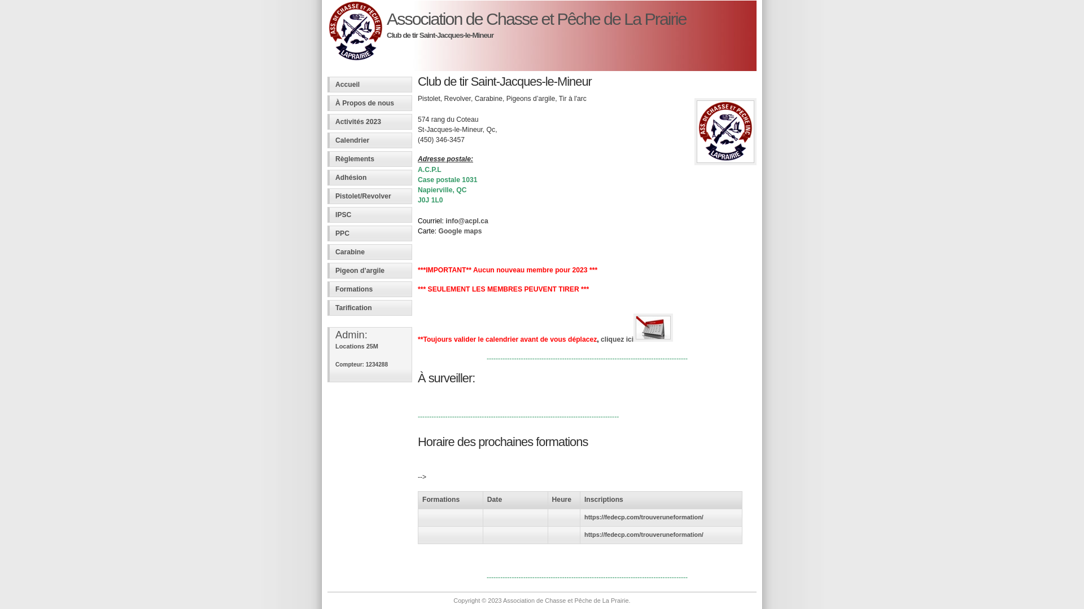 The height and width of the screenshot is (609, 1084). I want to click on cliquez ici, so click(637, 339).